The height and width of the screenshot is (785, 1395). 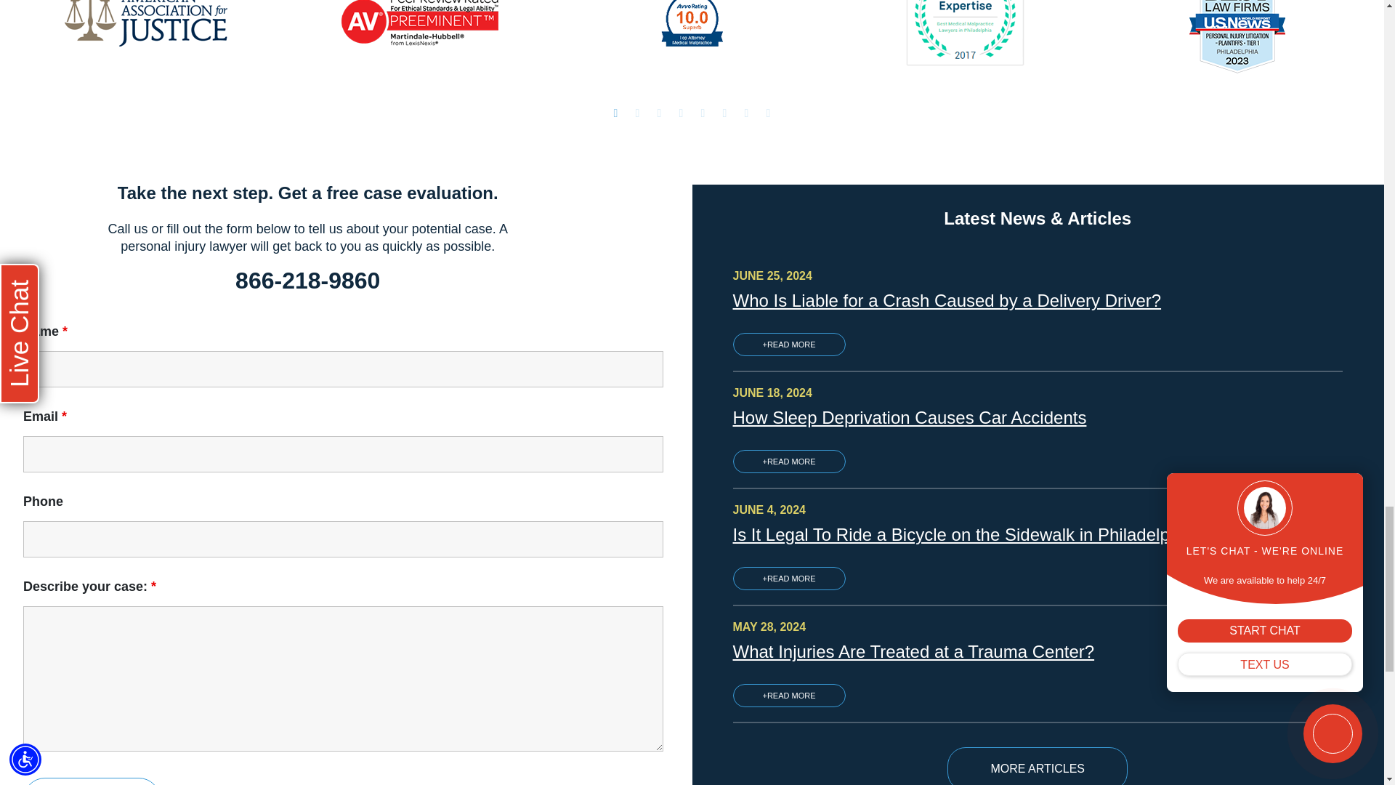 What do you see at coordinates (769, 113) in the screenshot?
I see `8` at bounding box center [769, 113].